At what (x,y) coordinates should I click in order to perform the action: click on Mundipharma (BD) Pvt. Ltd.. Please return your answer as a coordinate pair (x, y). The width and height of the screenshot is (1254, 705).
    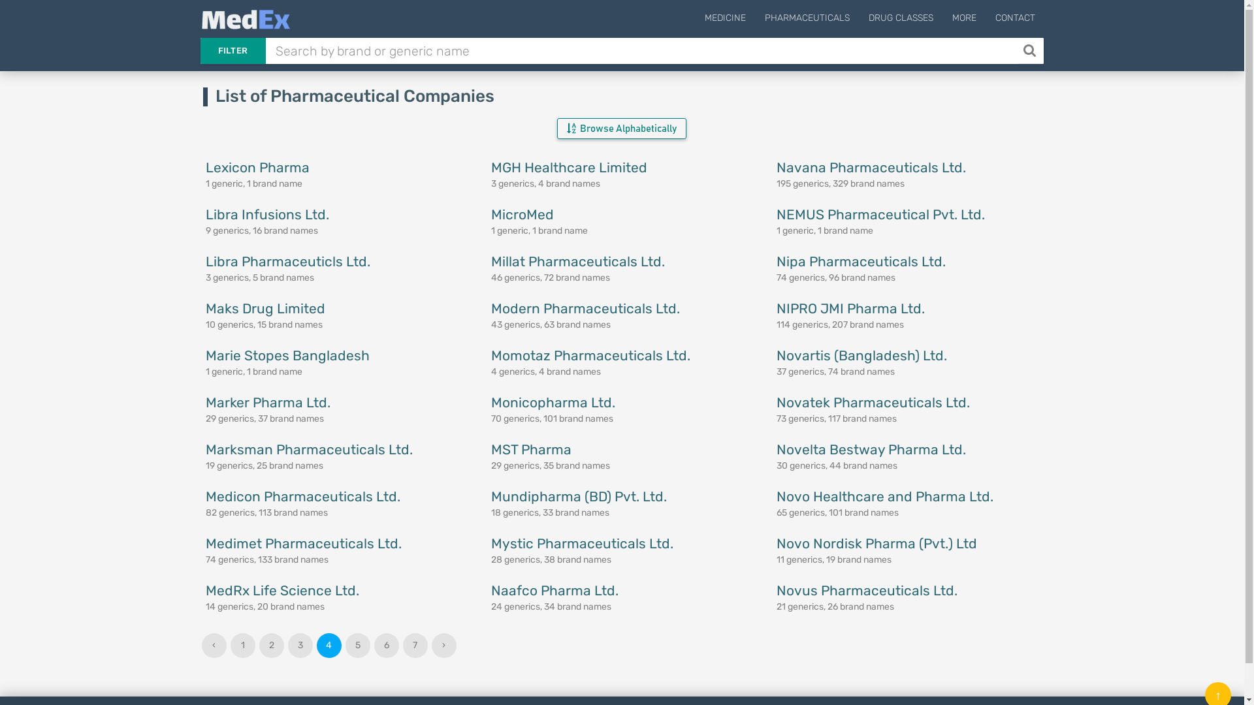
    Looking at the image, I should click on (579, 496).